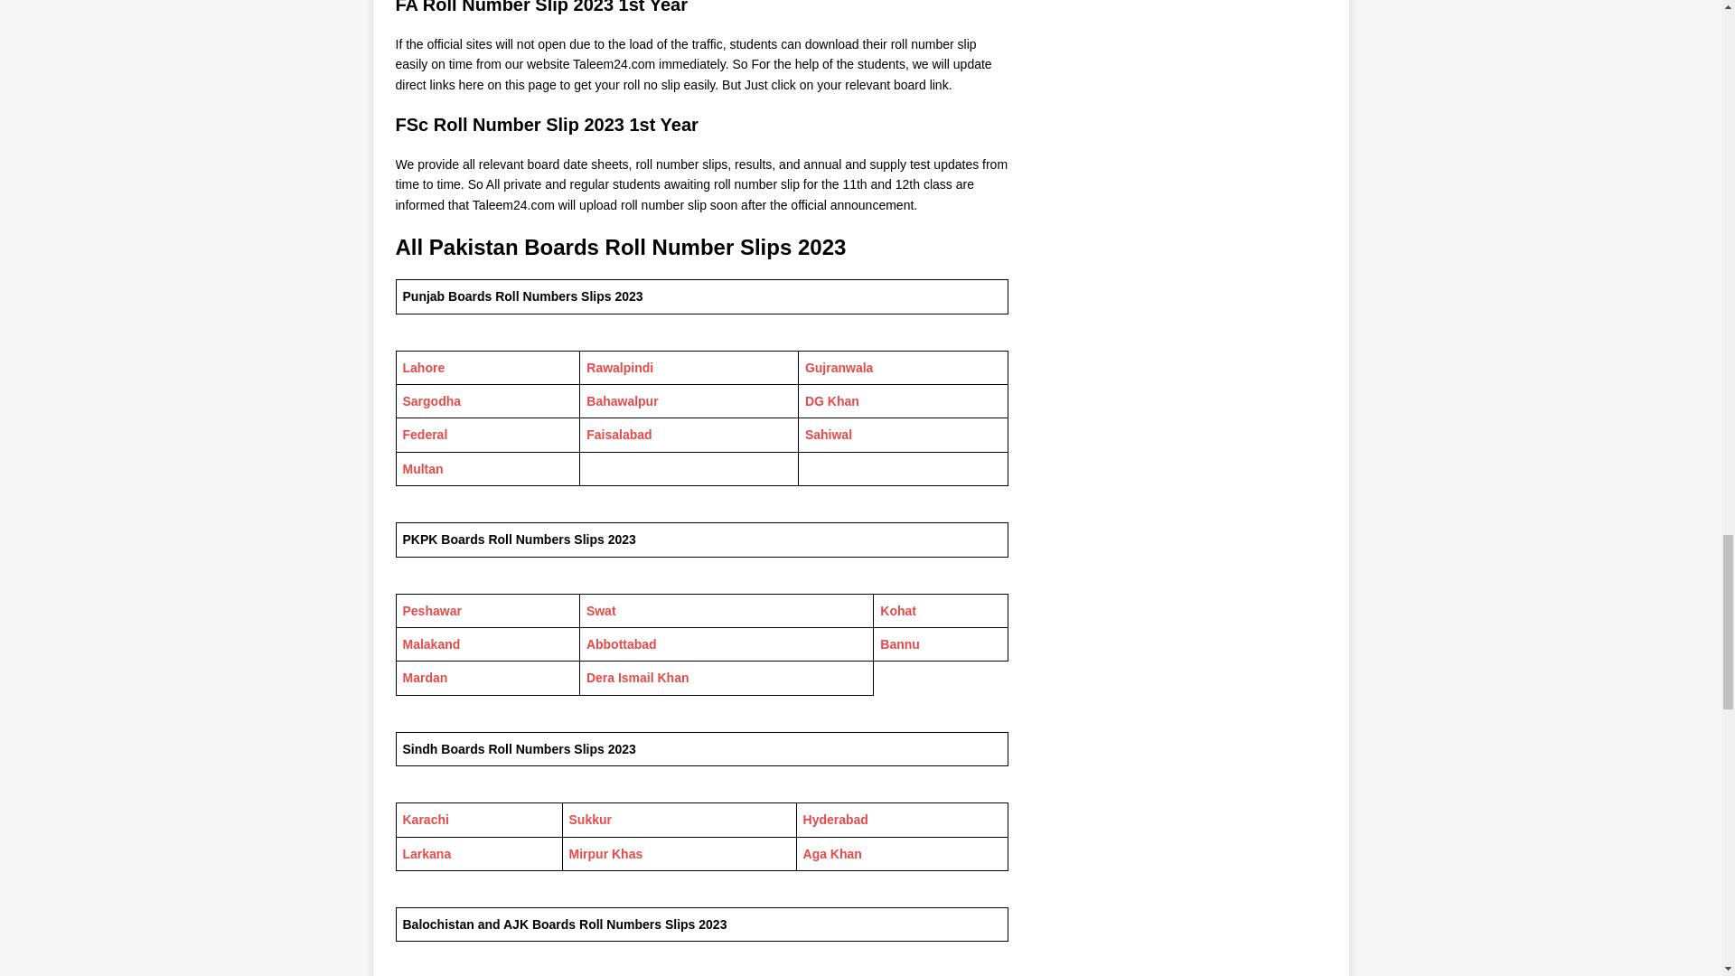 Image resolution: width=1735 pixels, height=976 pixels. I want to click on Malakand, so click(432, 644).